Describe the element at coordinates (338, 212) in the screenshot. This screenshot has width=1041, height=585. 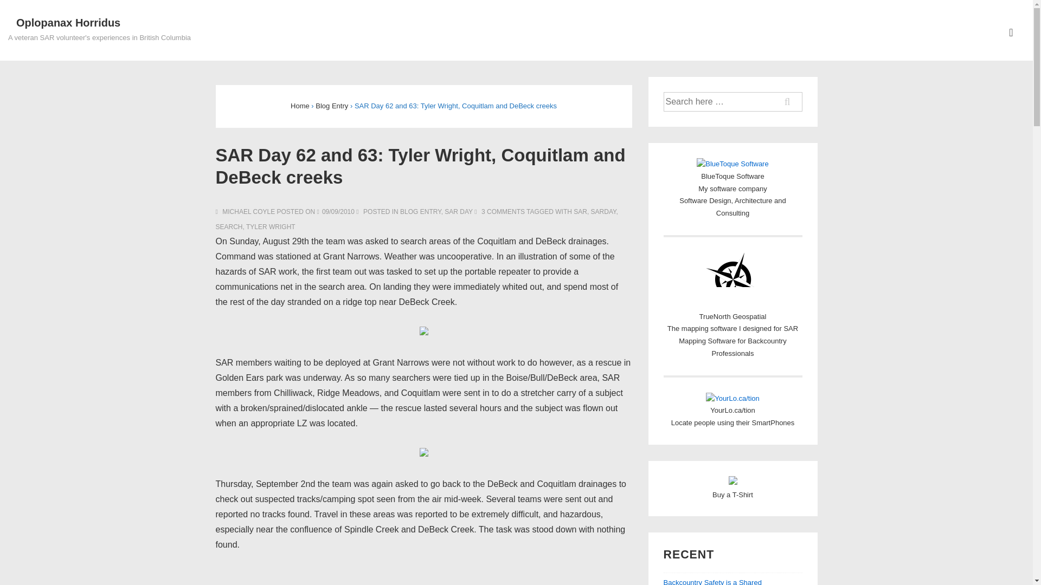
I see `SAR Day 62 and 63: Tyler Wright, Coquitlam and DeBeck creeks` at that location.